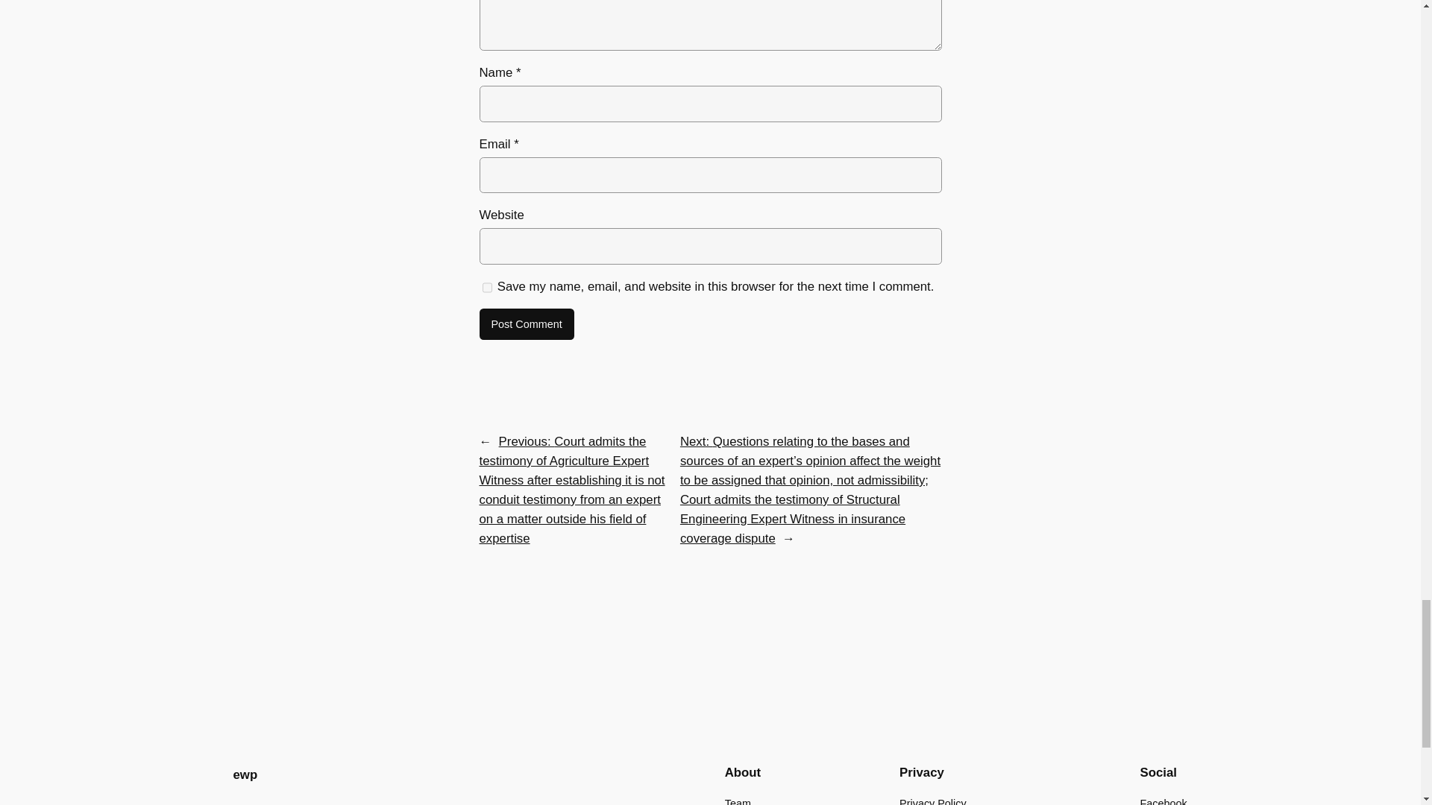 The image size is (1432, 805). What do you see at coordinates (737, 801) in the screenshot?
I see `Team` at bounding box center [737, 801].